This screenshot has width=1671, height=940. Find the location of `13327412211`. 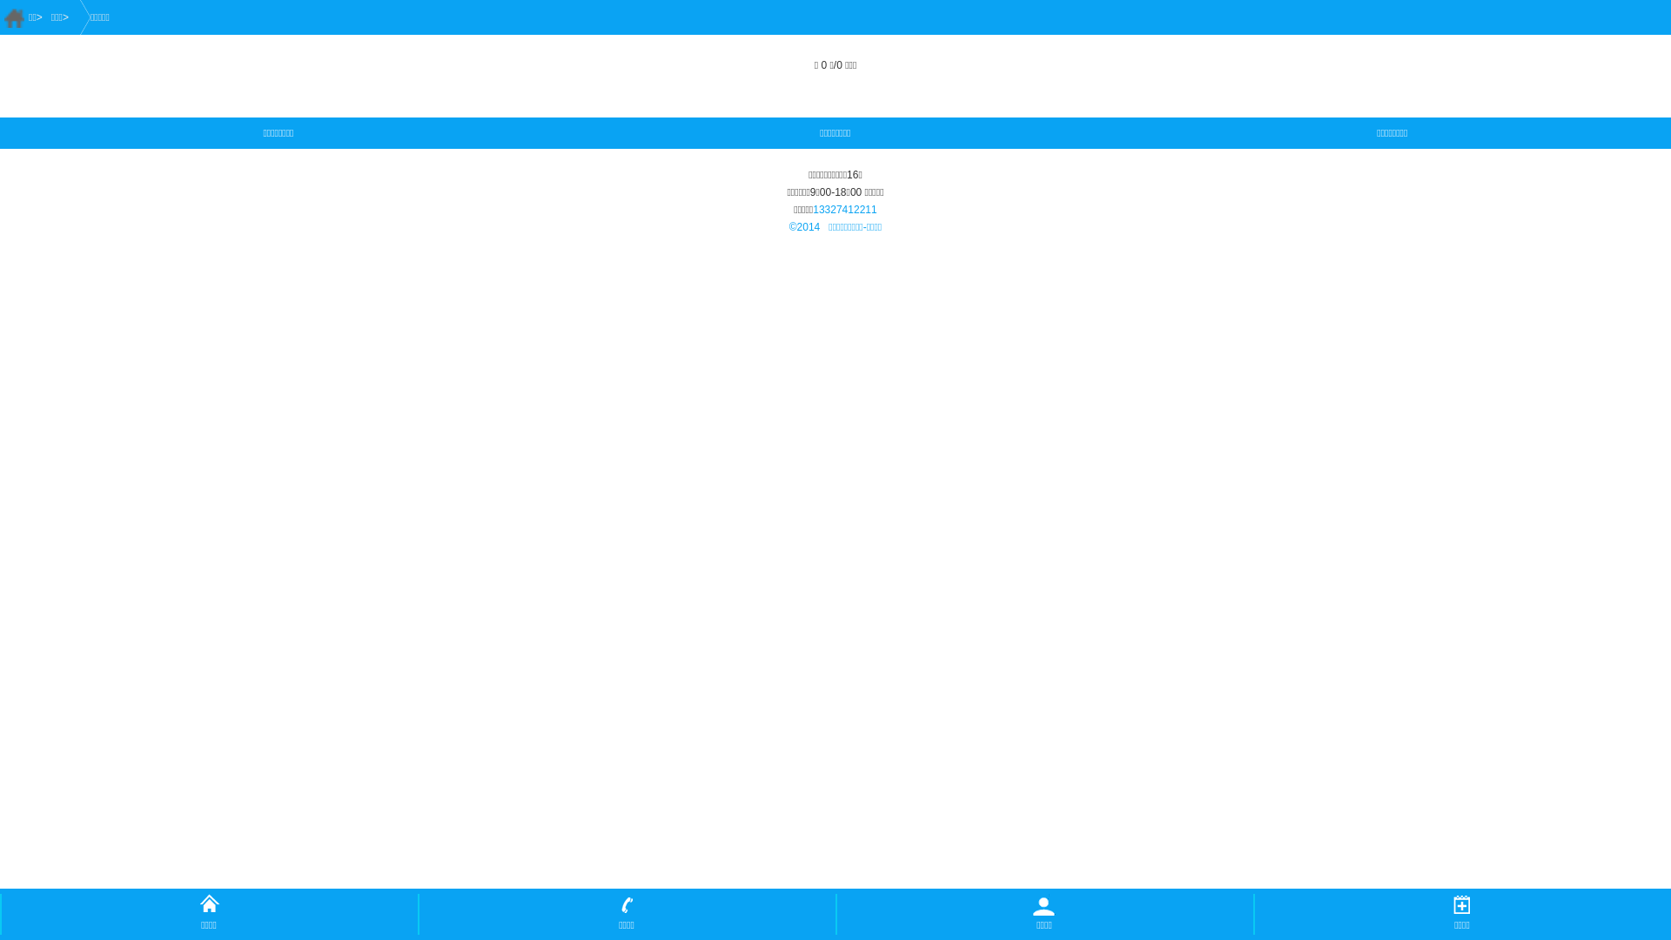

13327412211 is located at coordinates (844, 210).